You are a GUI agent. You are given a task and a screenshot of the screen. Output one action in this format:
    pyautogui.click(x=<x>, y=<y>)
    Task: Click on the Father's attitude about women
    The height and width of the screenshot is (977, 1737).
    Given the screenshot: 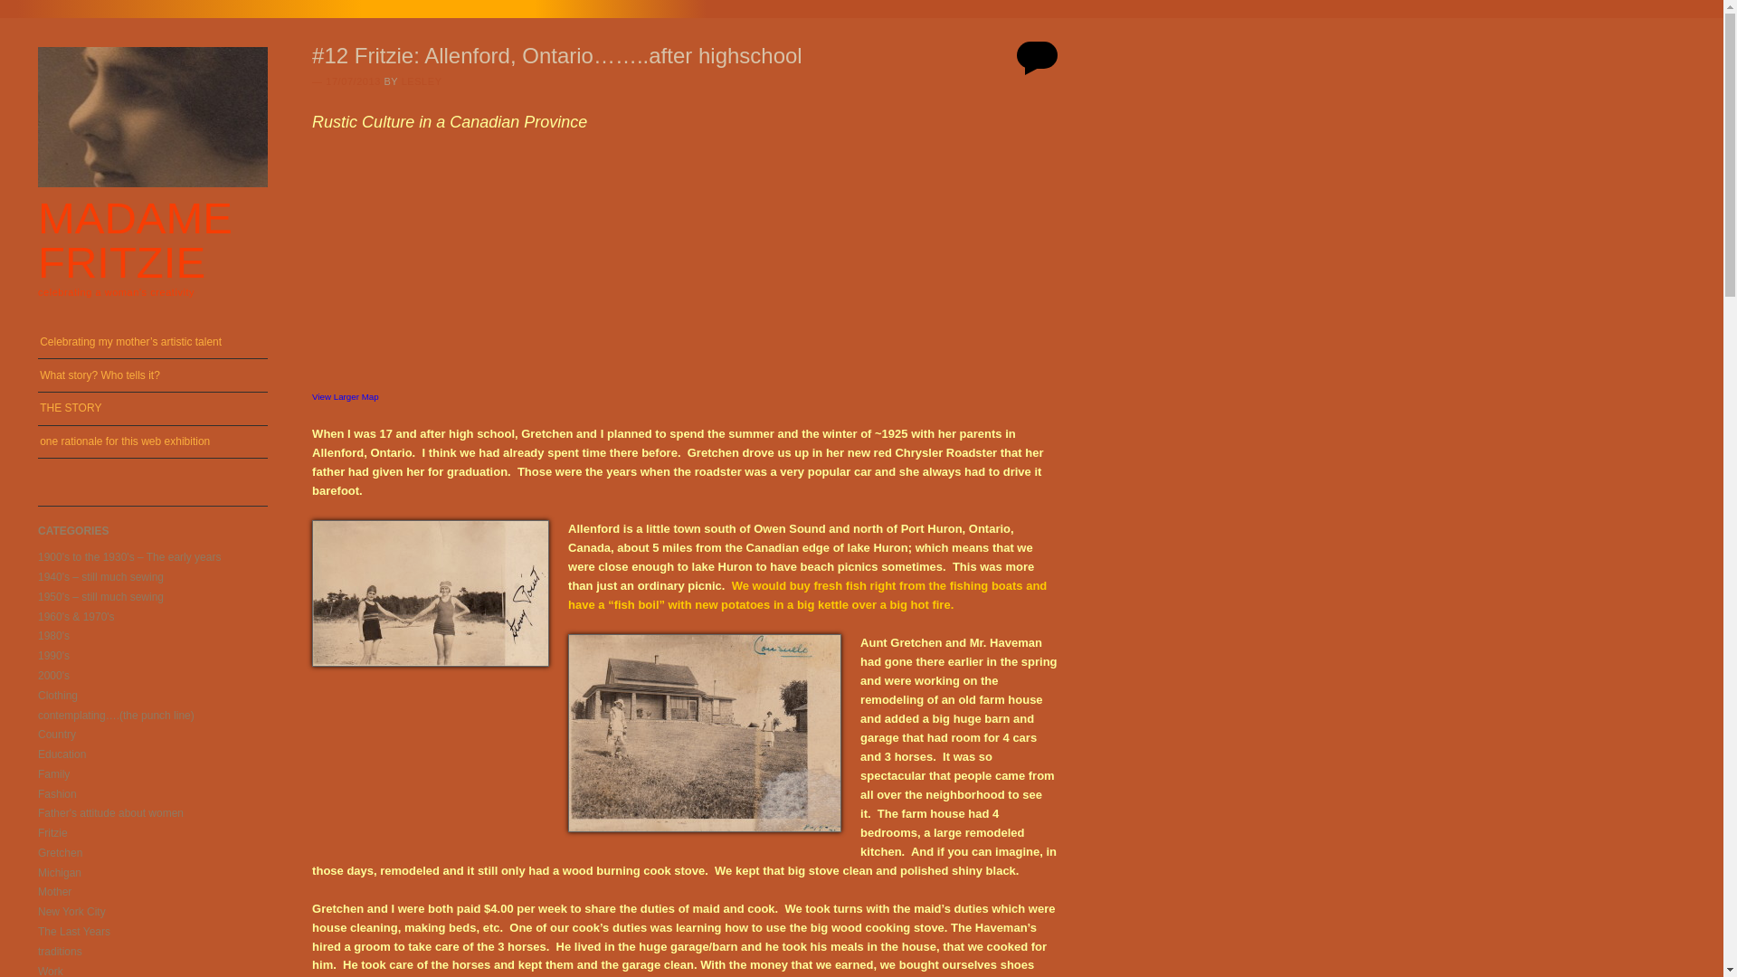 What is the action you would take?
    pyautogui.click(x=110, y=813)
    